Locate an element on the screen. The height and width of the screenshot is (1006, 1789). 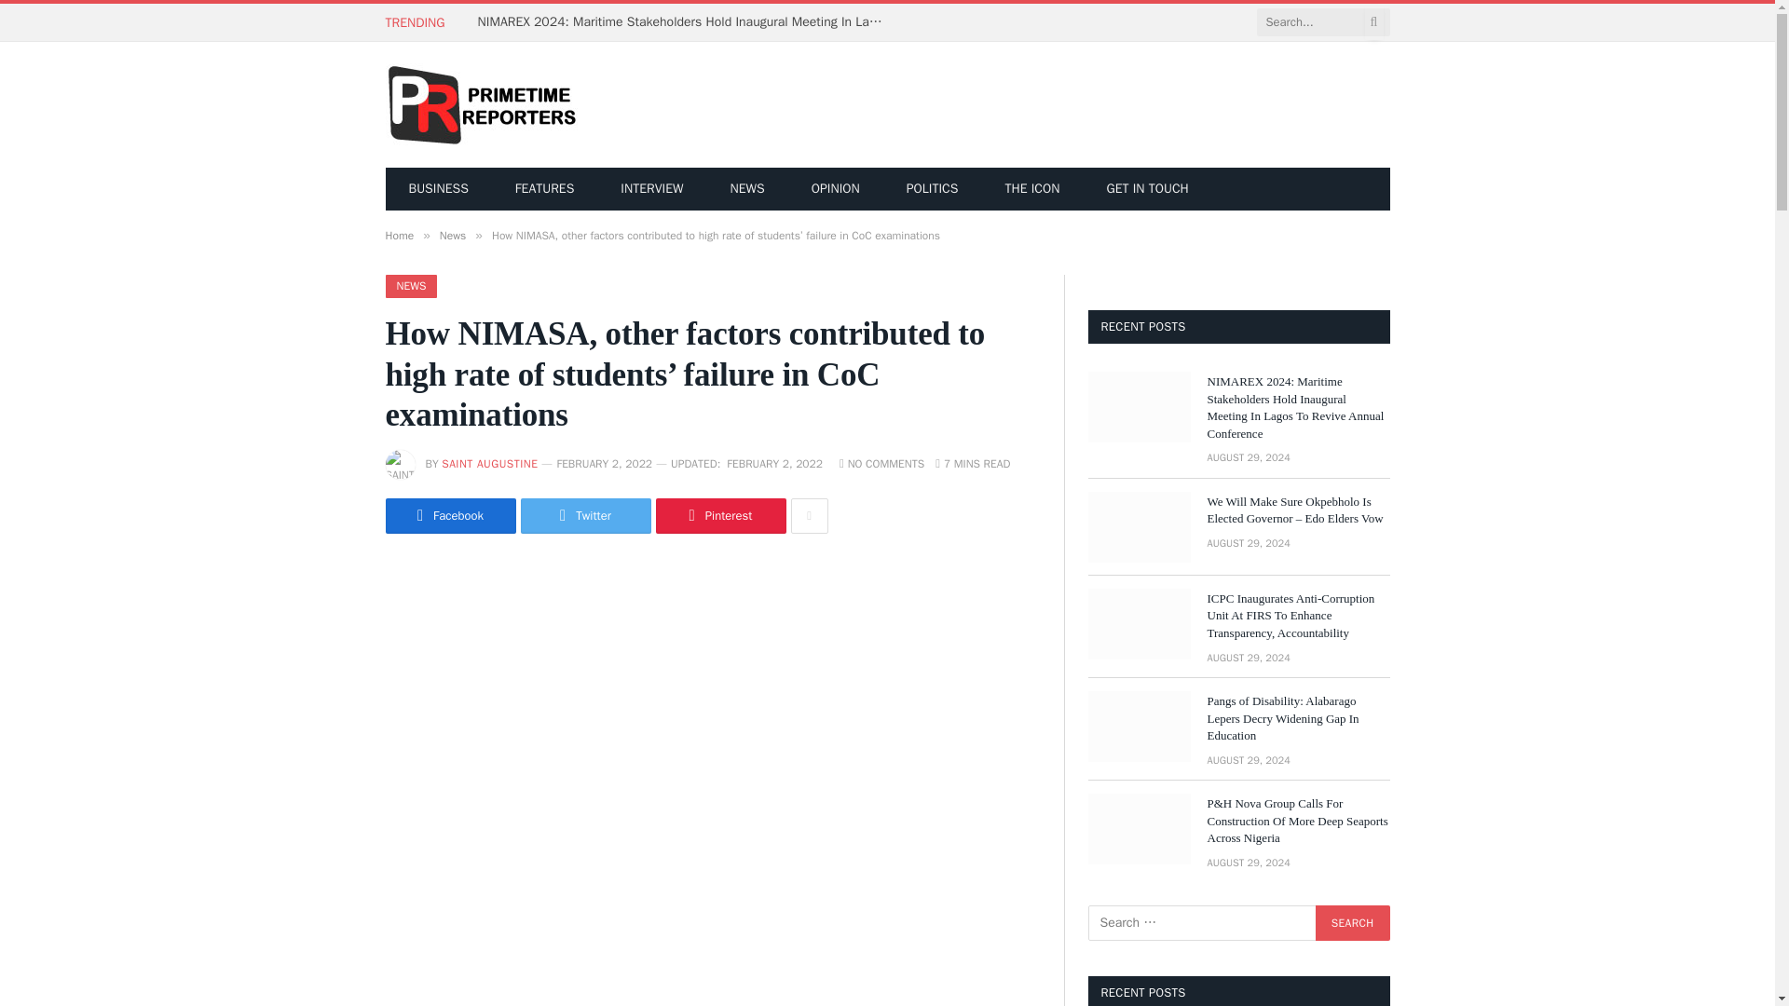
POLITICS is located at coordinates (933, 188).